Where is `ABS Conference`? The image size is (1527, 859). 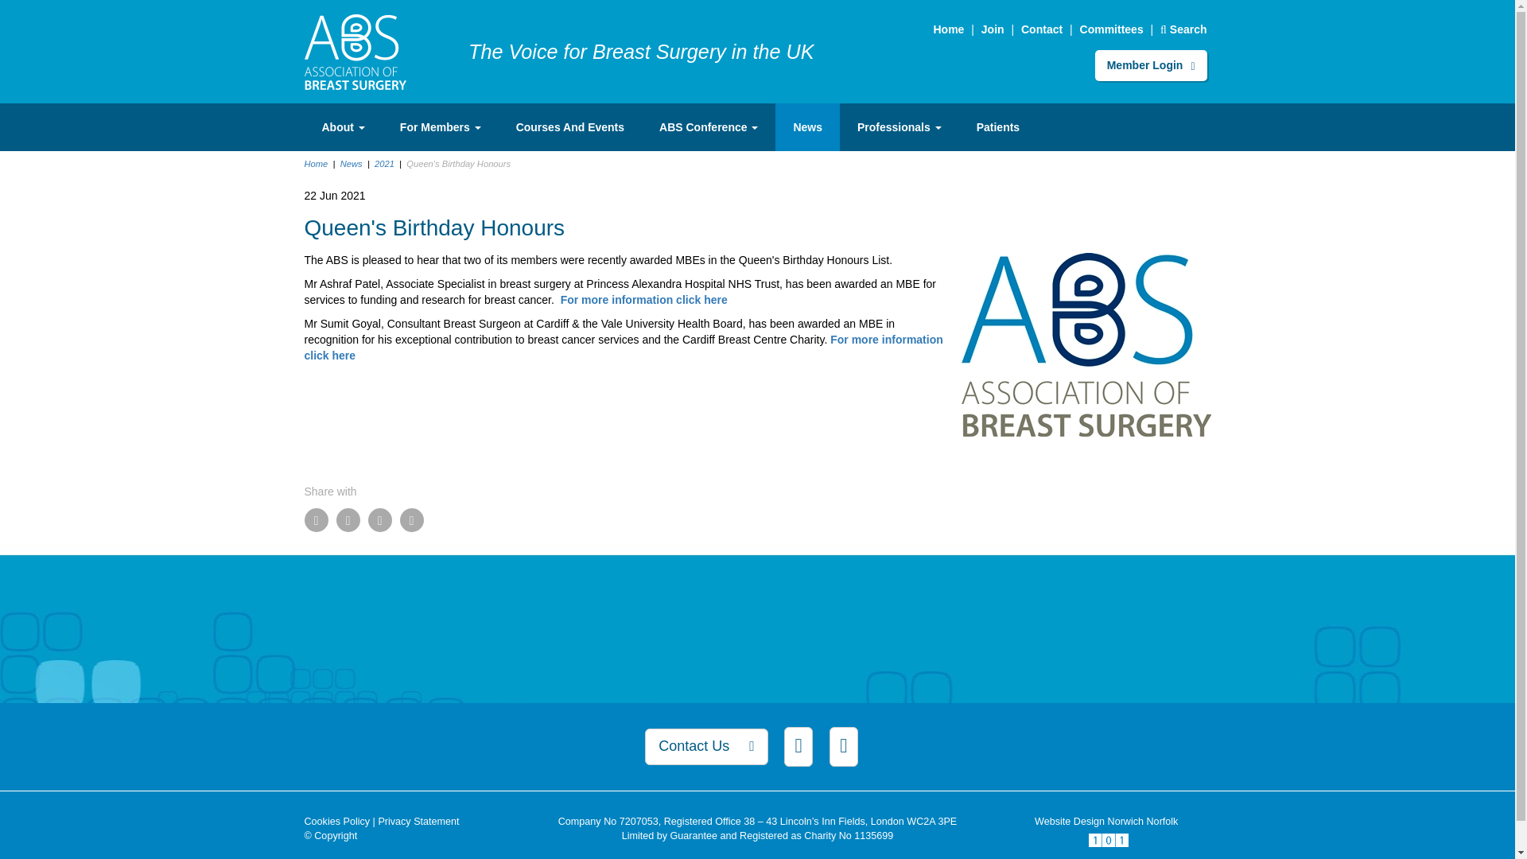
ABS Conference is located at coordinates (708, 127).